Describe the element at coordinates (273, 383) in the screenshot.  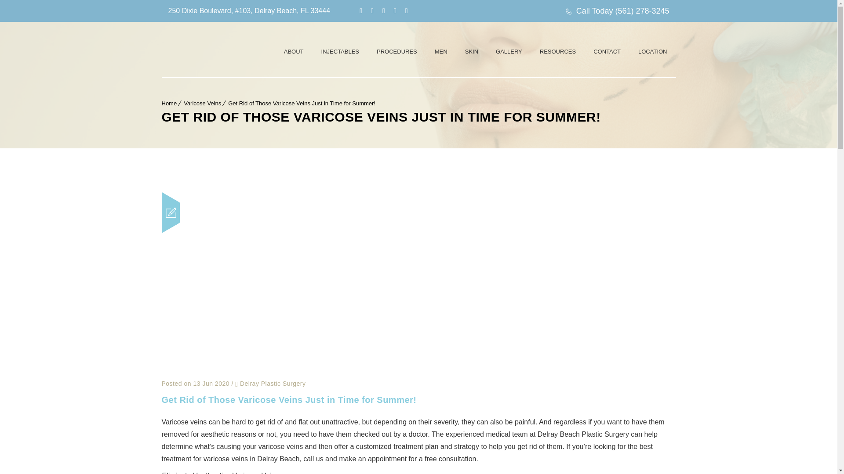
I see `View all posts by Delray Plastic Surgery` at that location.